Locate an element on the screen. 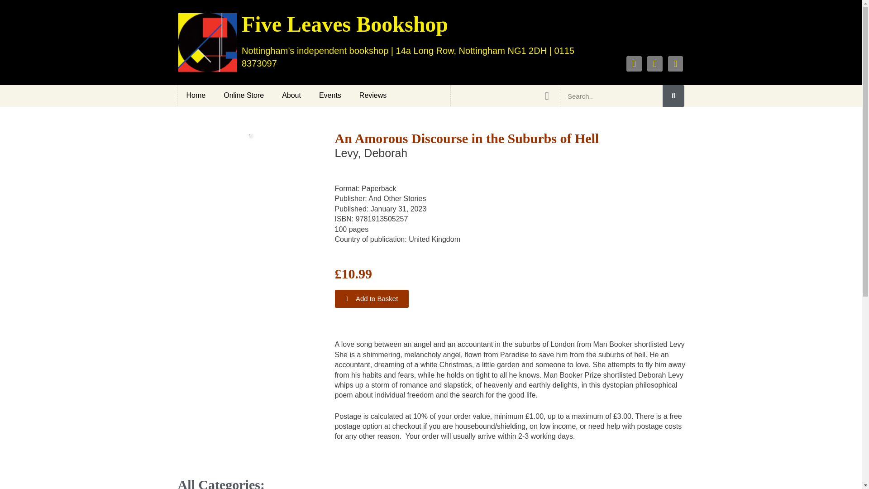 This screenshot has width=869, height=489. About is located at coordinates (291, 95).